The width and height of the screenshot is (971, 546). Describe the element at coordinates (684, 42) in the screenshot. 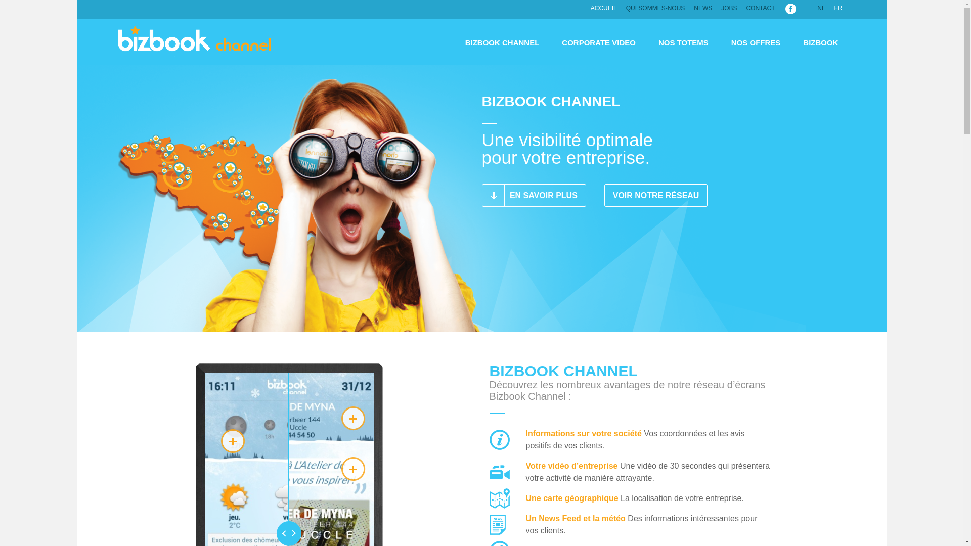

I see `NOS TOTEMS` at that location.